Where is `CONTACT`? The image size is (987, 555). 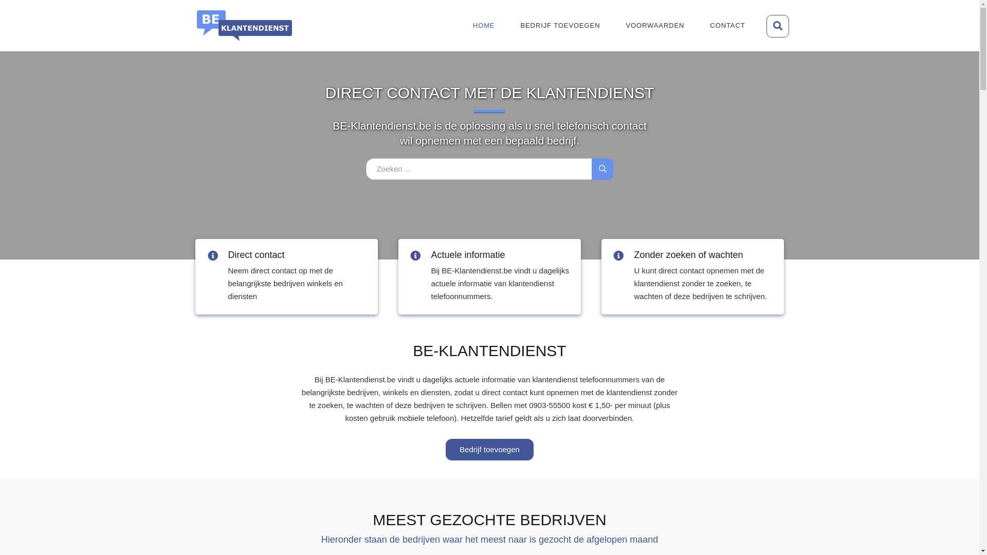
CONTACT is located at coordinates (727, 26).